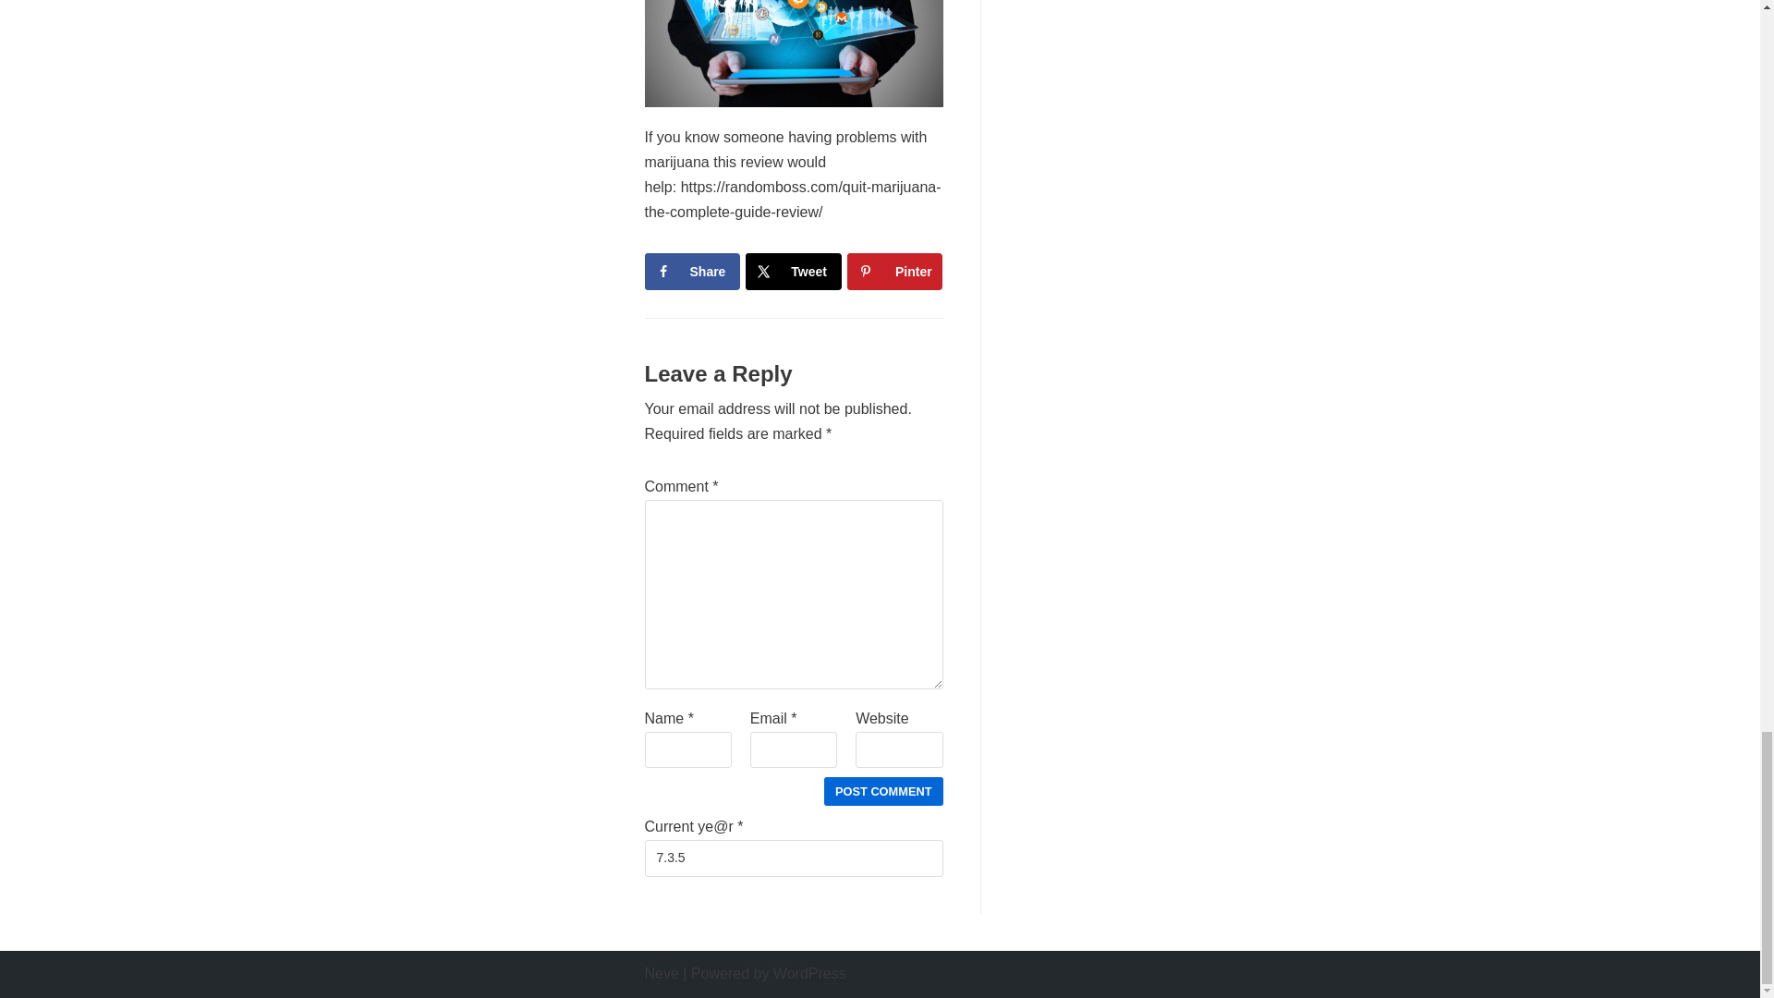 The width and height of the screenshot is (1774, 998). Describe the element at coordinates (795, 858) in the screenshot. I see `7.3.5` at that location.